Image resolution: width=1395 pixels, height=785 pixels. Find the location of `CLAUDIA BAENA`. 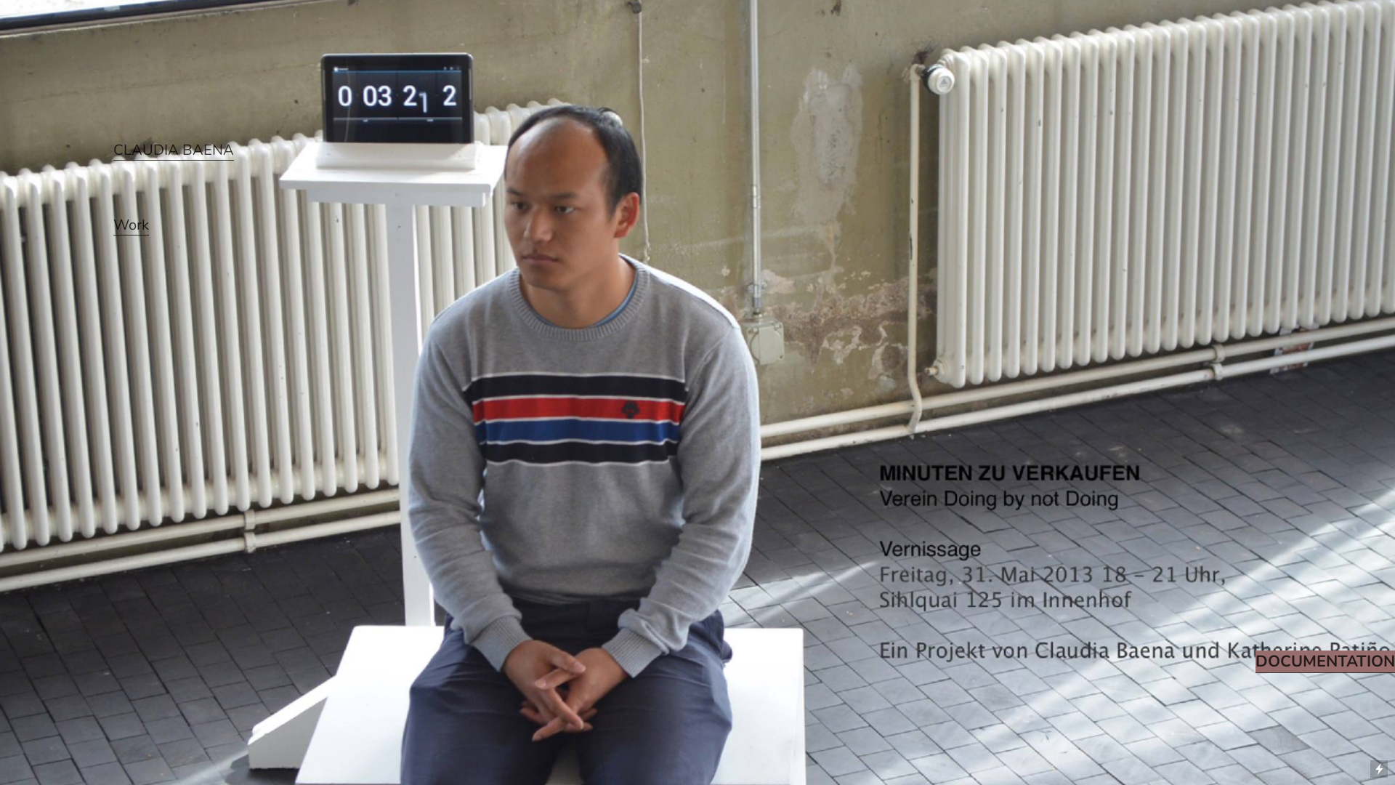

CLAUDIA BAENA is located at coordinates (174, 150).